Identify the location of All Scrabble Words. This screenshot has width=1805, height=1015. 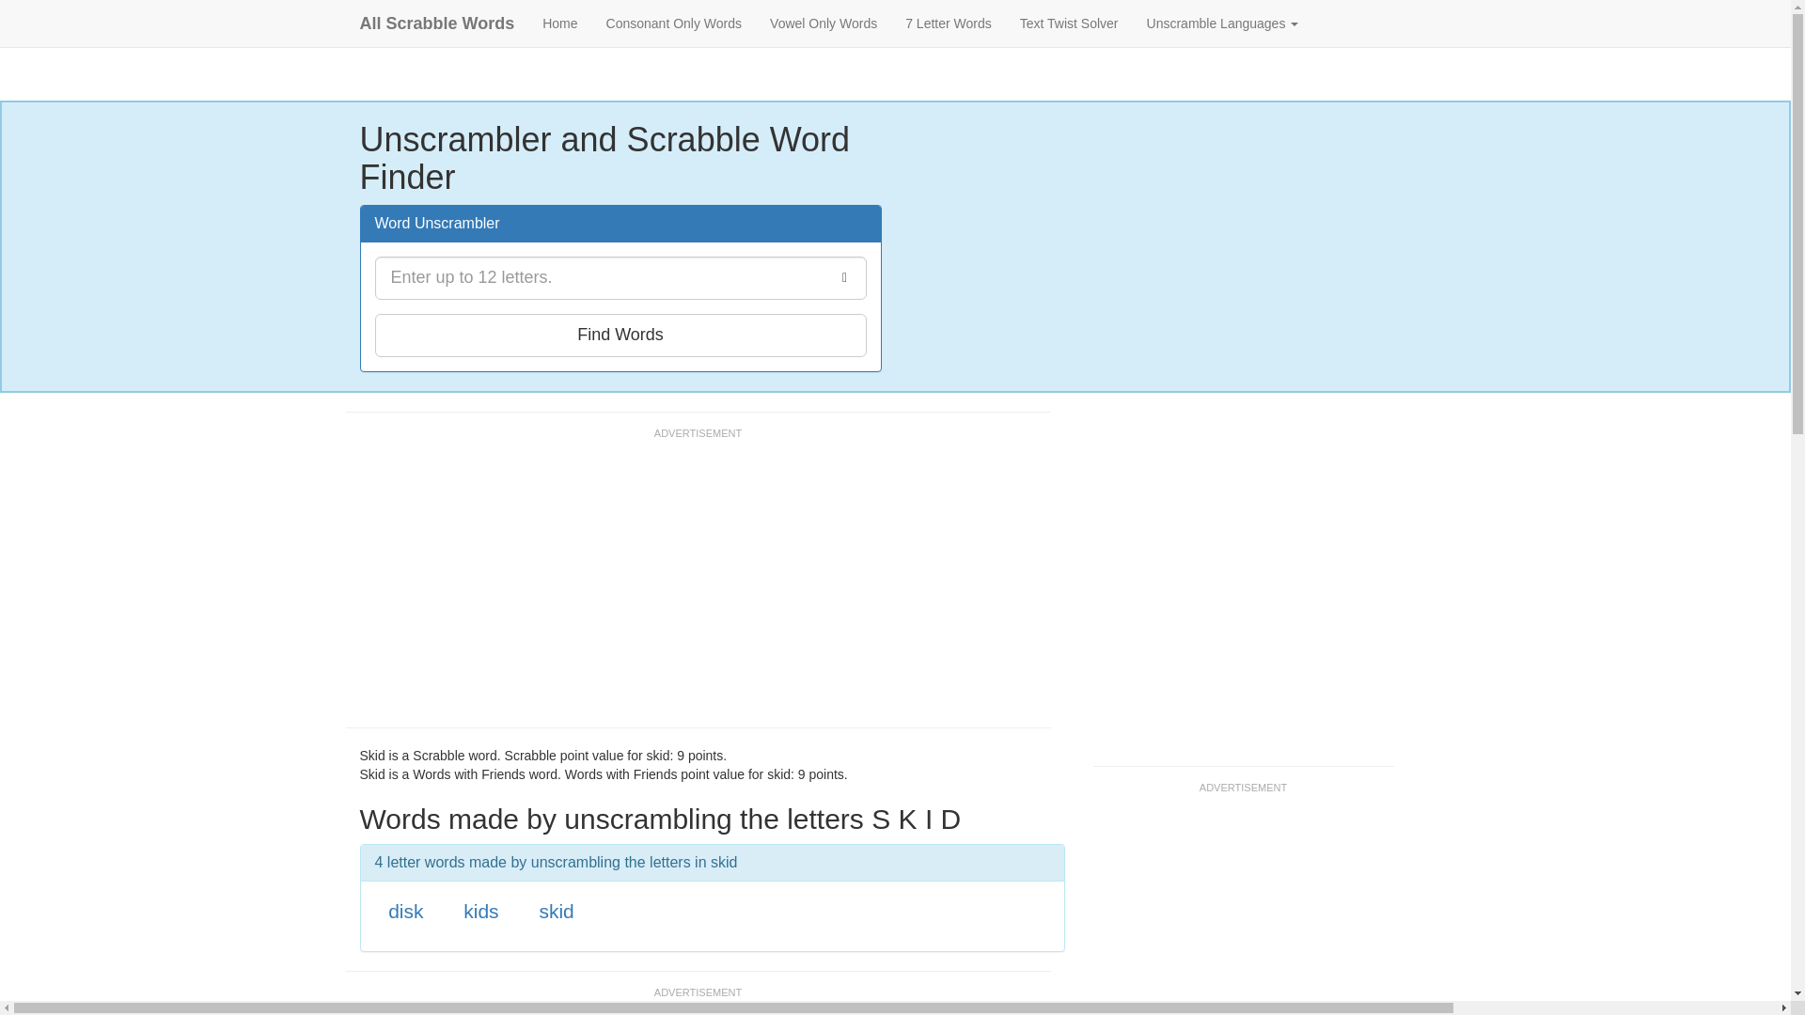
(437, 23).